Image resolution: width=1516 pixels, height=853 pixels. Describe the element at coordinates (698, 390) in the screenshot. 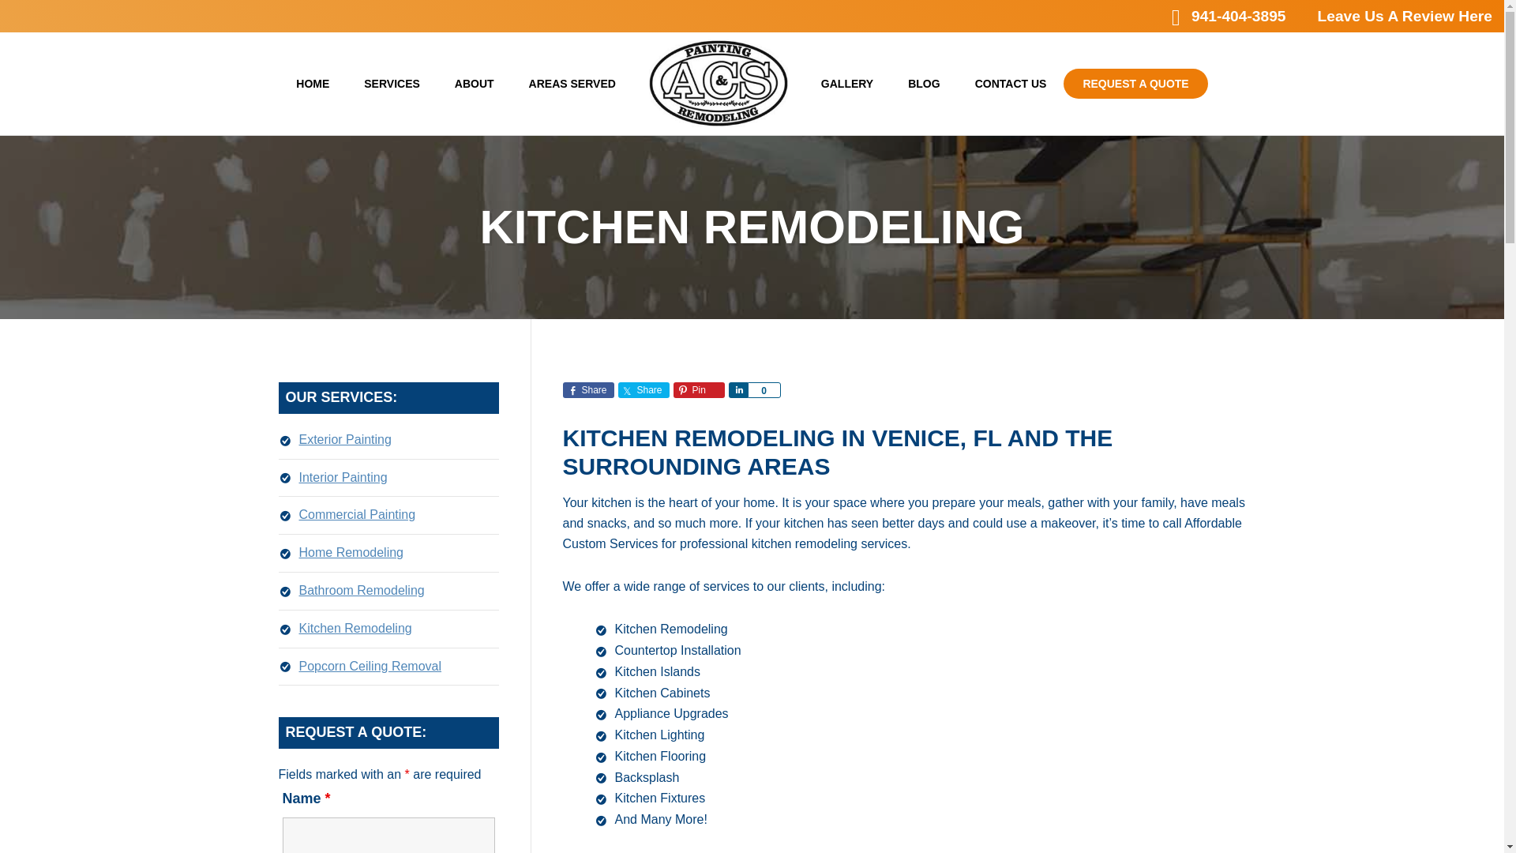

I see `Pin` at that location.